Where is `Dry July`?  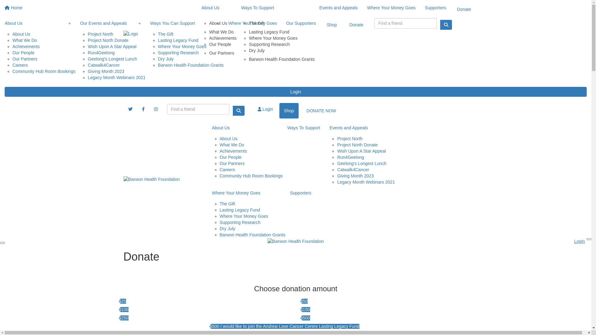
Dry July is located at coordinates (166, 59).